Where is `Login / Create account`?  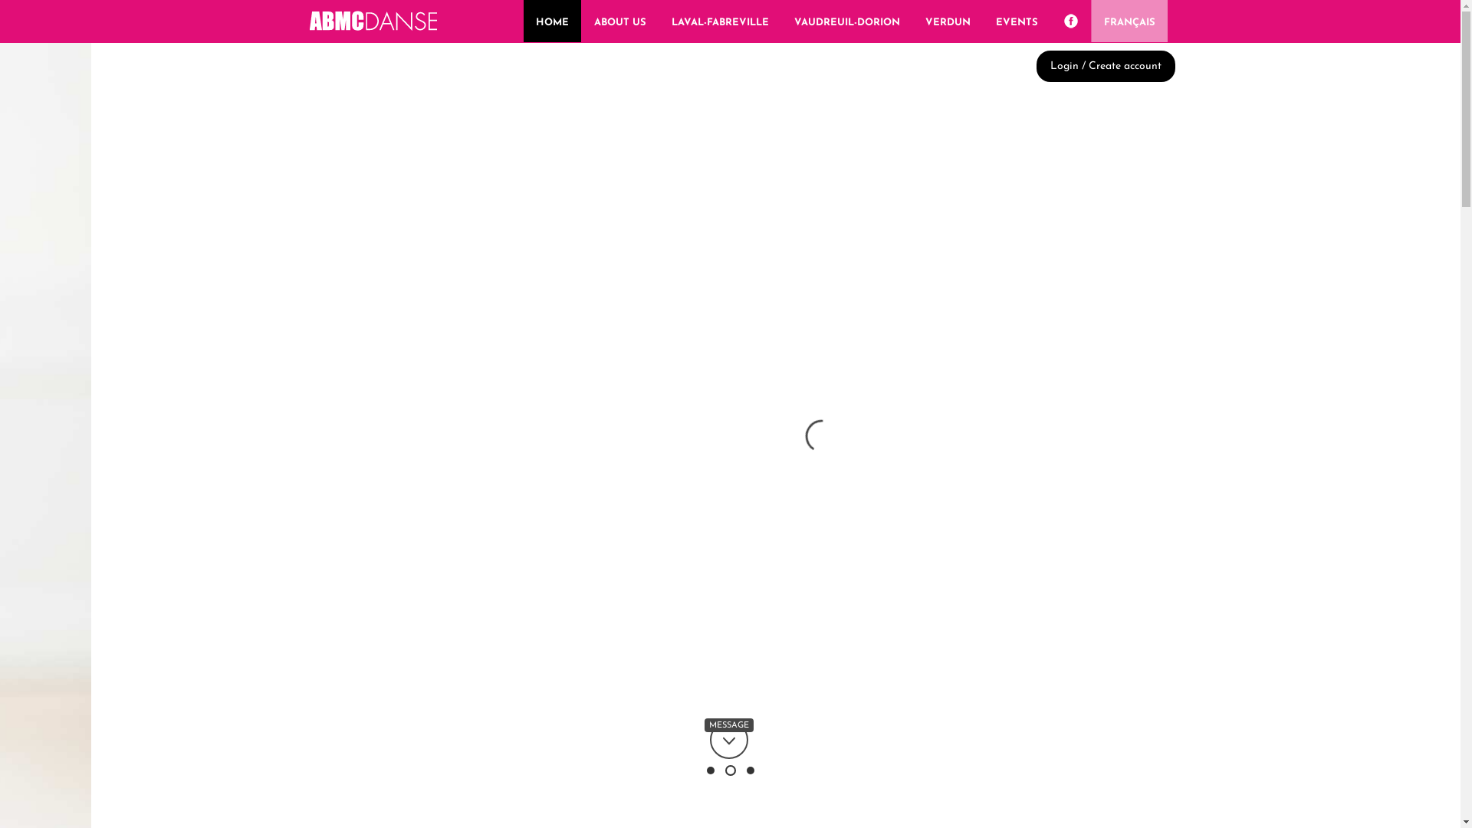 Login / Create account is located at coordinates (1106, 66).